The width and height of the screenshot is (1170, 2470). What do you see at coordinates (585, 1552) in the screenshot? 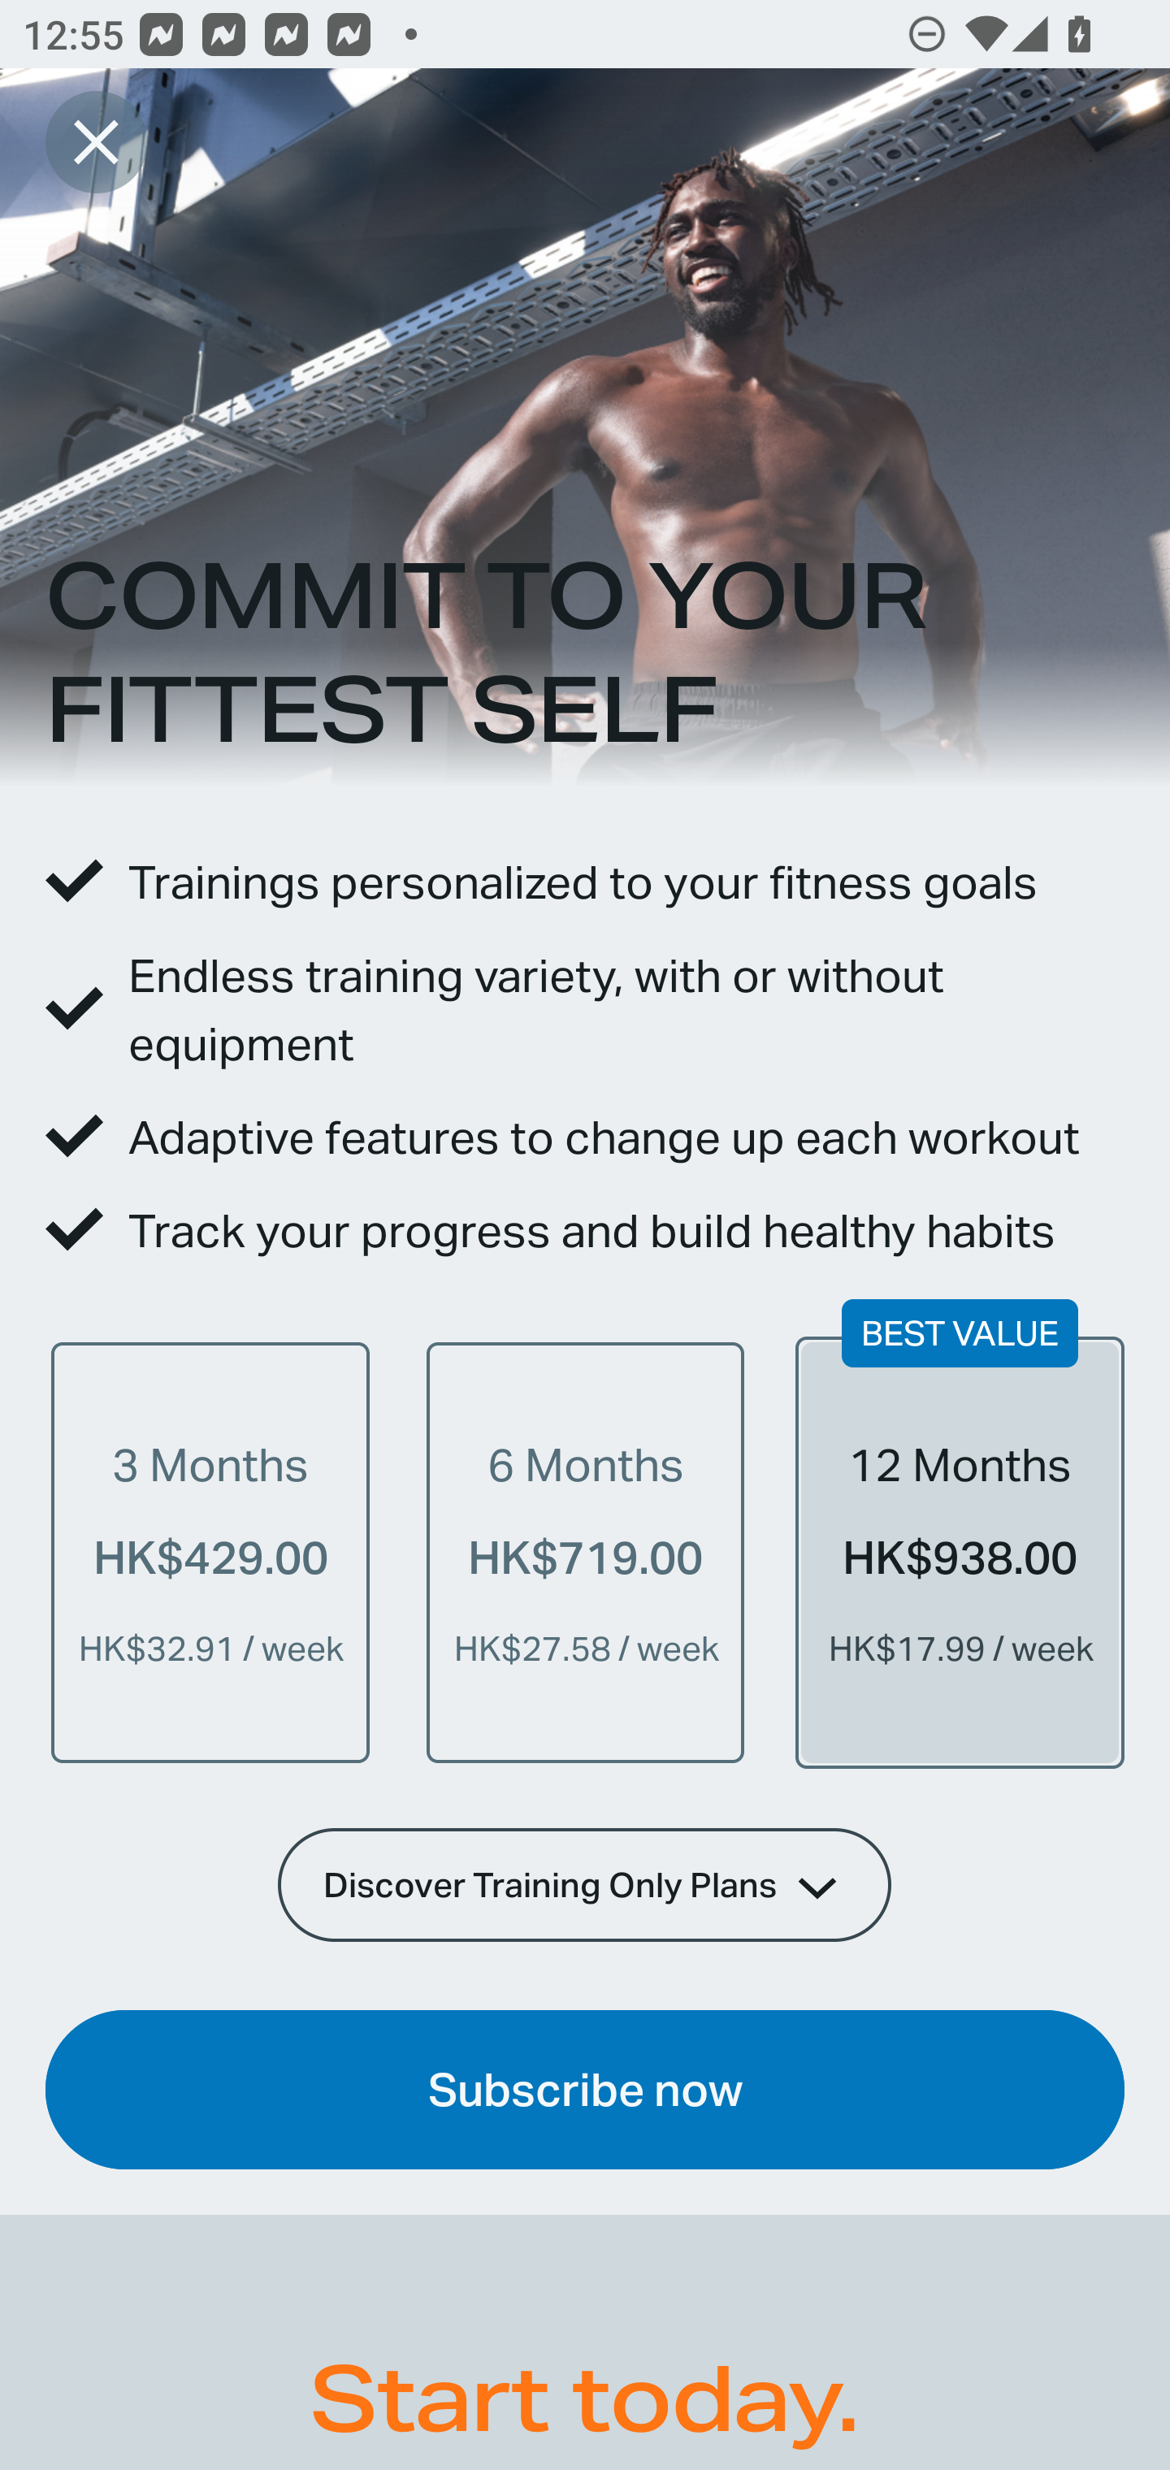
I see `6 Months HK$719.00 HK$27.58 / week` at bounding box center [585, 1552].